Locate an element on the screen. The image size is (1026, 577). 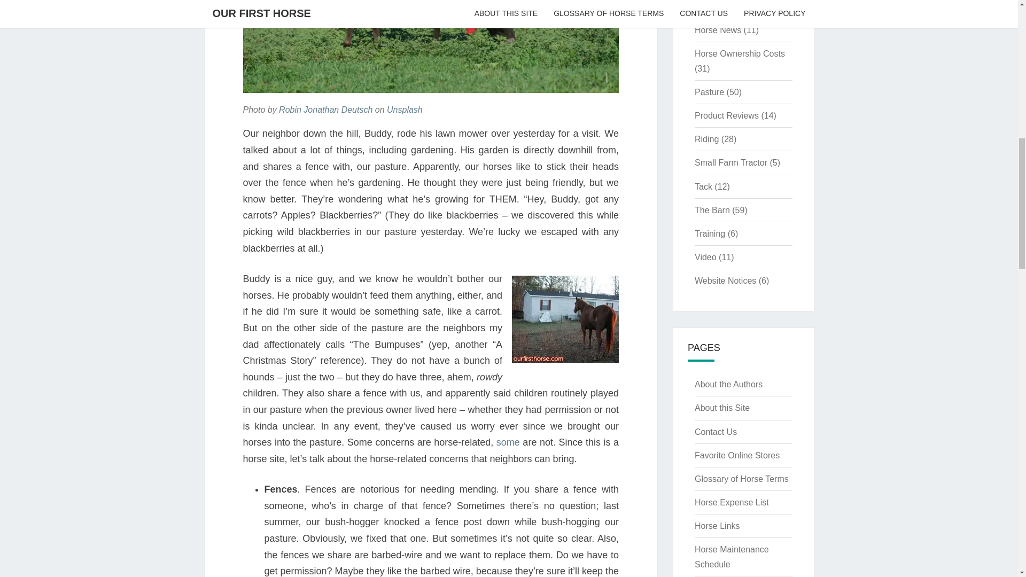
Tree: Three; Chainsaws:0 is located at coordinates (508, 442).